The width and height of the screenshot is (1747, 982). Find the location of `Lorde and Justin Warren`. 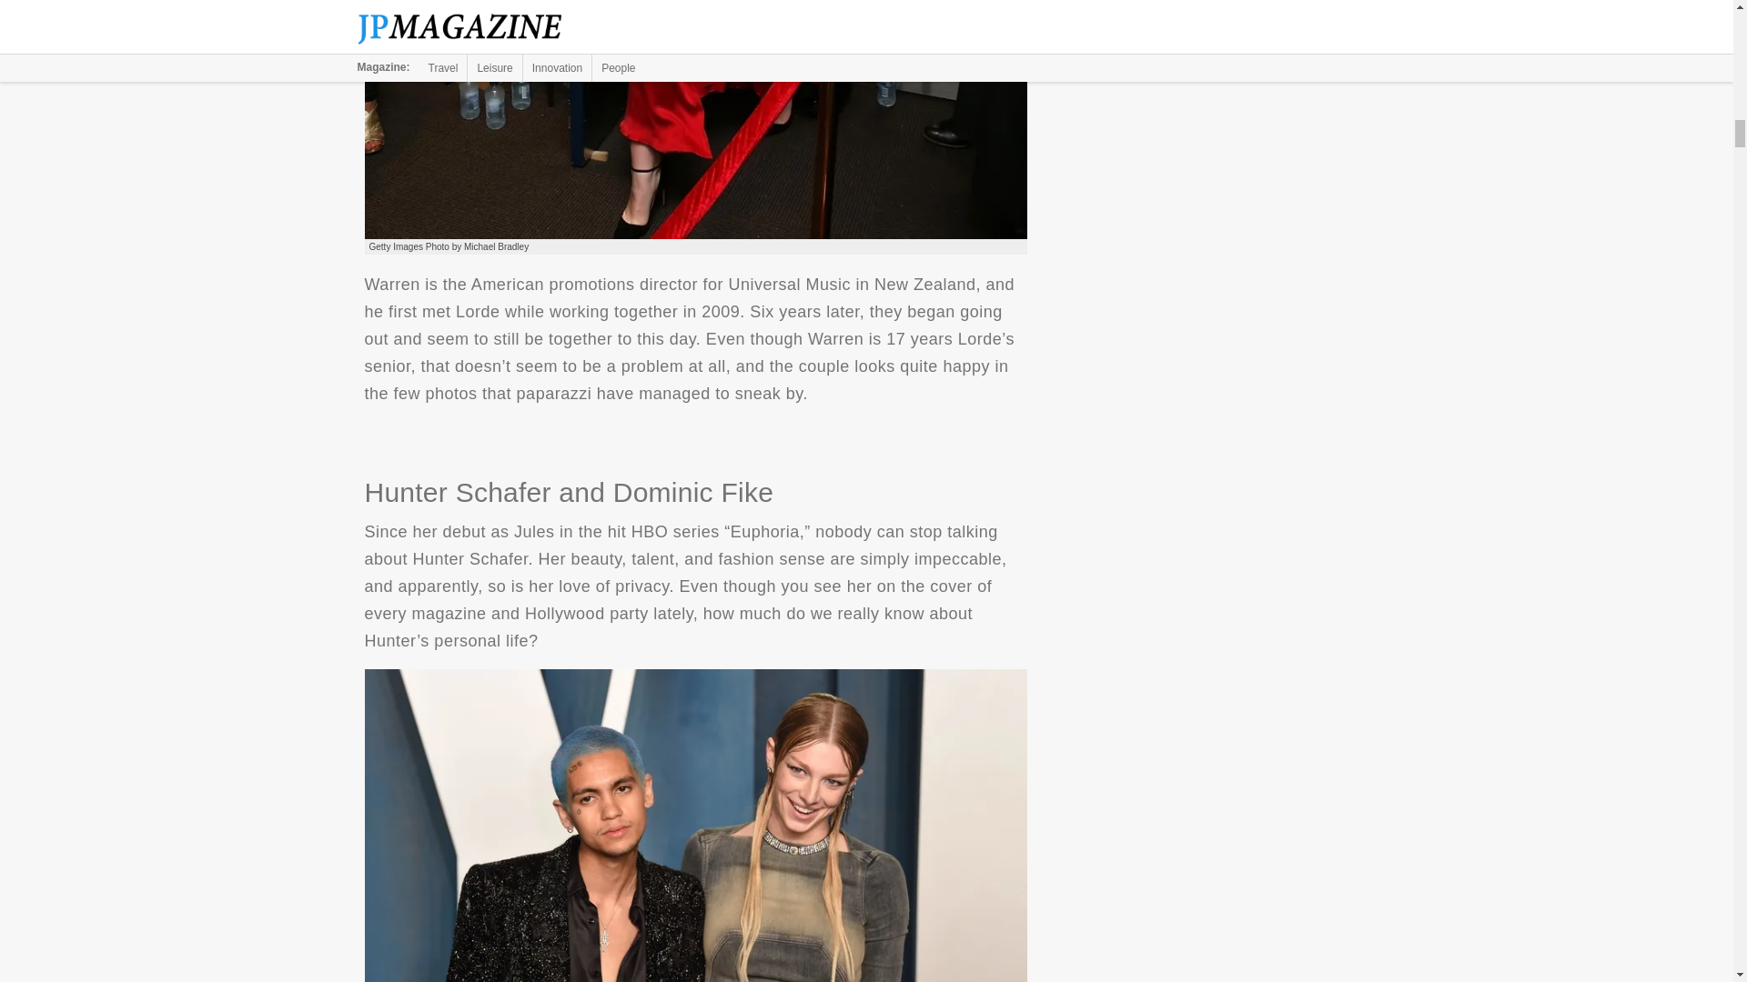

Lorde and Justin Warren is located at coordinates (695, 119).